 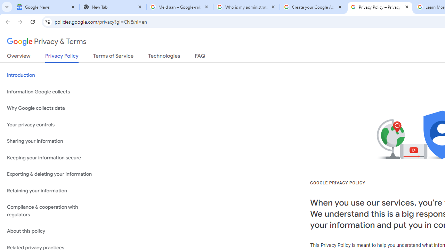 What do you see at coordinates (53, 211) in the screenshot?
I see `Compliance & cooperation with regulators` at bounding box center [53, 211].